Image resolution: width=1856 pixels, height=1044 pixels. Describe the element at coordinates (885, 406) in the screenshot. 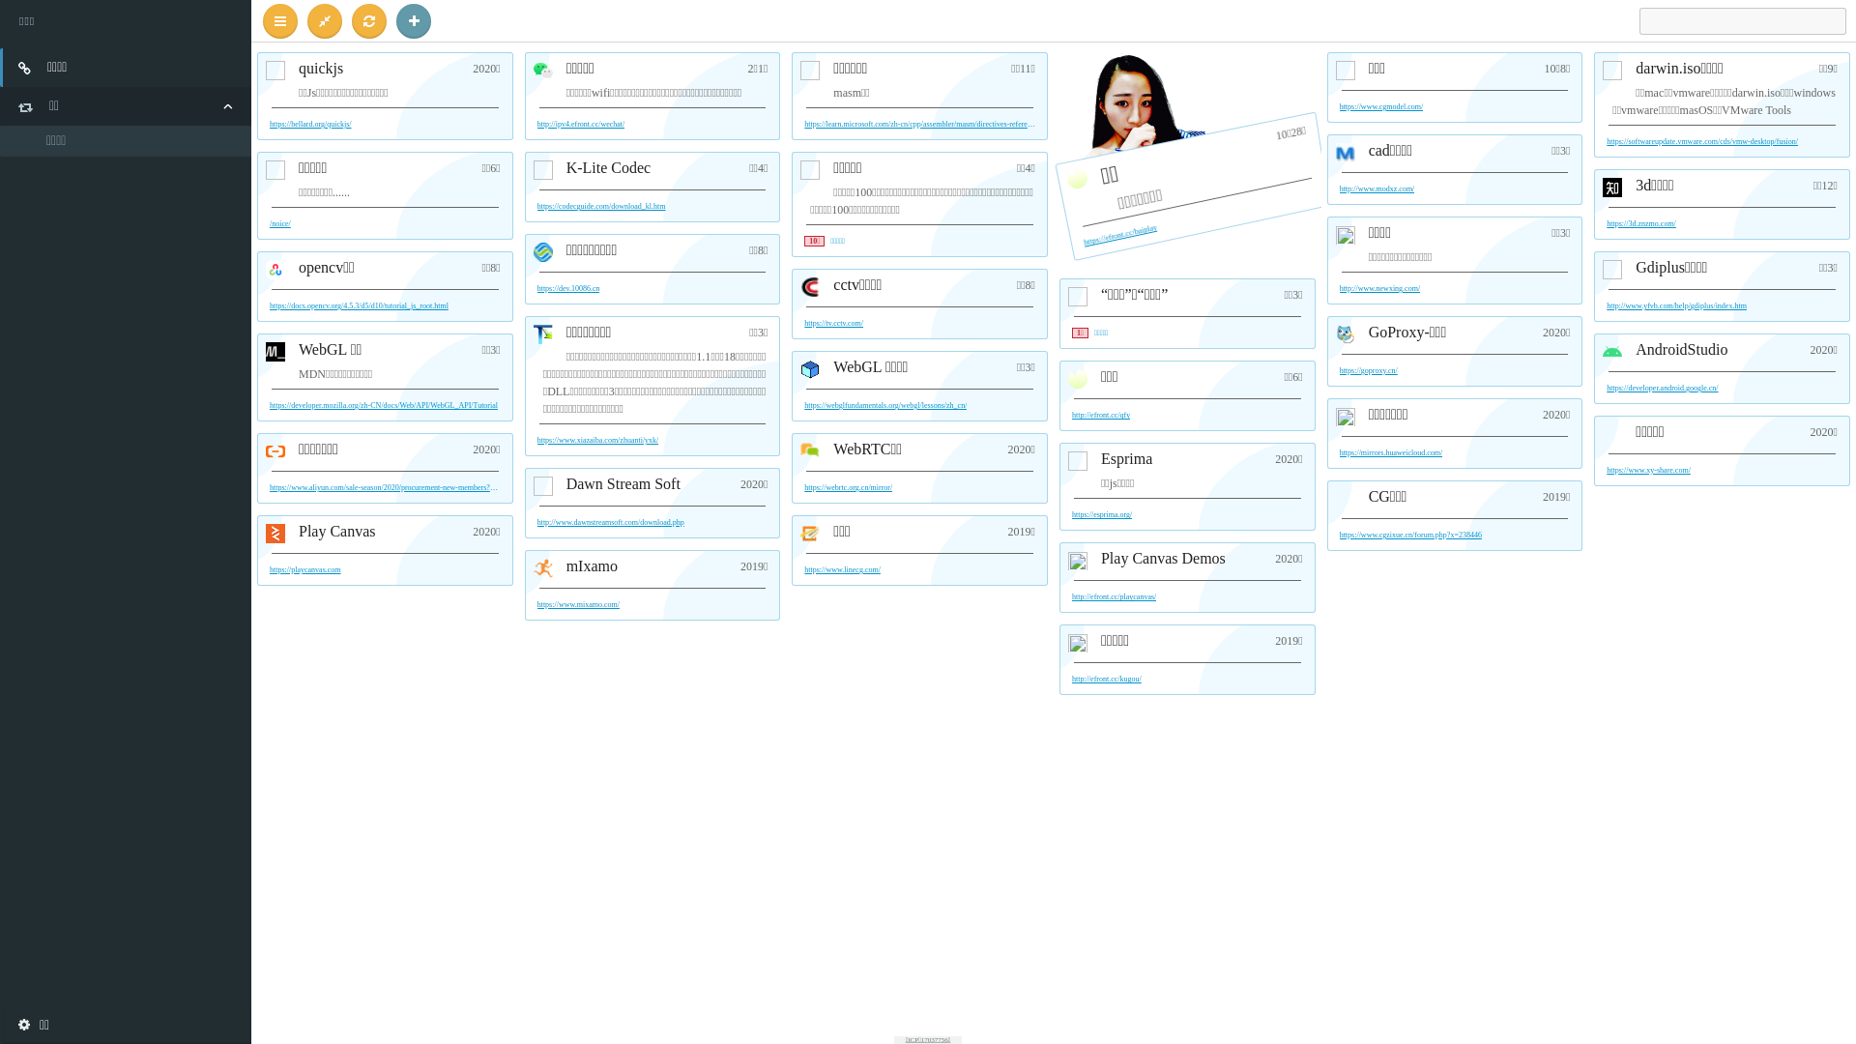

I see `https://webglfundamentals.org/webgl/lessons/zh_cn/` at that location.